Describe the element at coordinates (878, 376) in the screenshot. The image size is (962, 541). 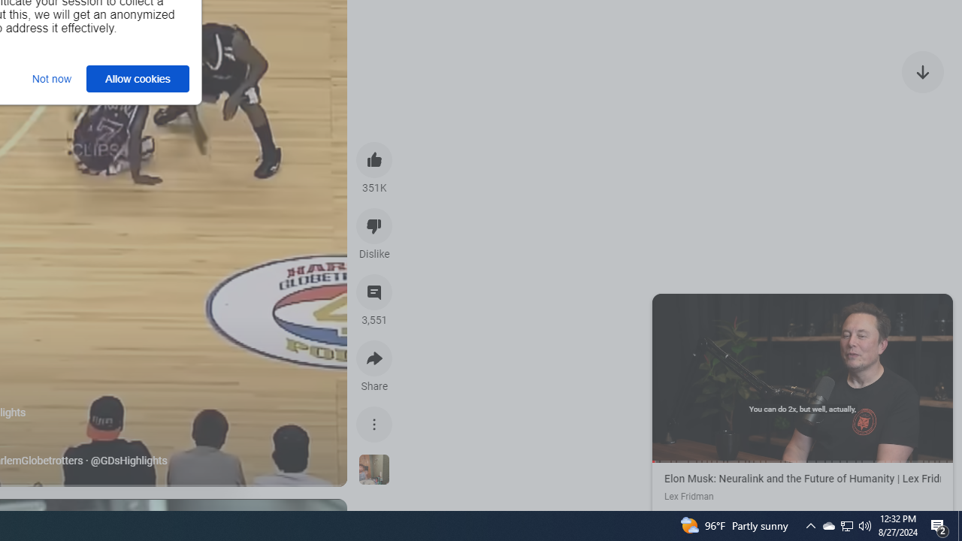
I see `Next (SHIFT+n)` at that location.